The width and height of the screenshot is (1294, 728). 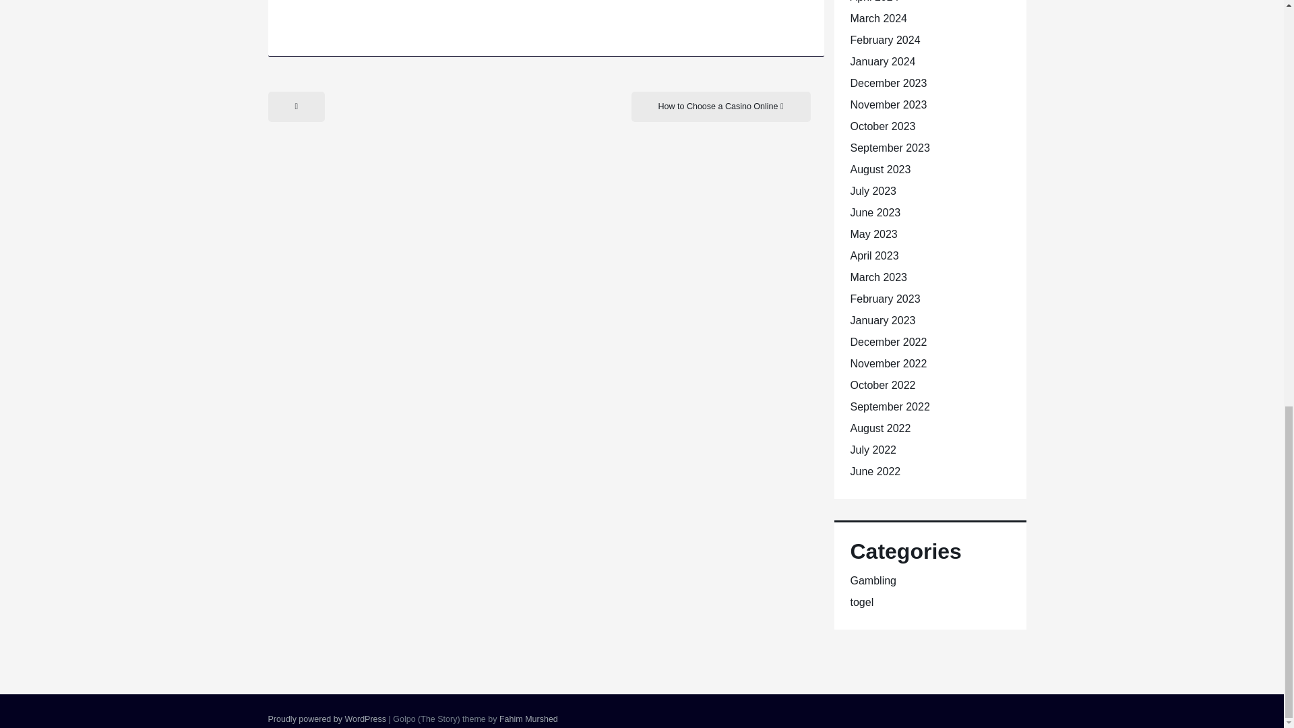 What do you see at coordinates (888, 363) in the screenshot?
I see `November 2022` at bounding box center [888, 363].